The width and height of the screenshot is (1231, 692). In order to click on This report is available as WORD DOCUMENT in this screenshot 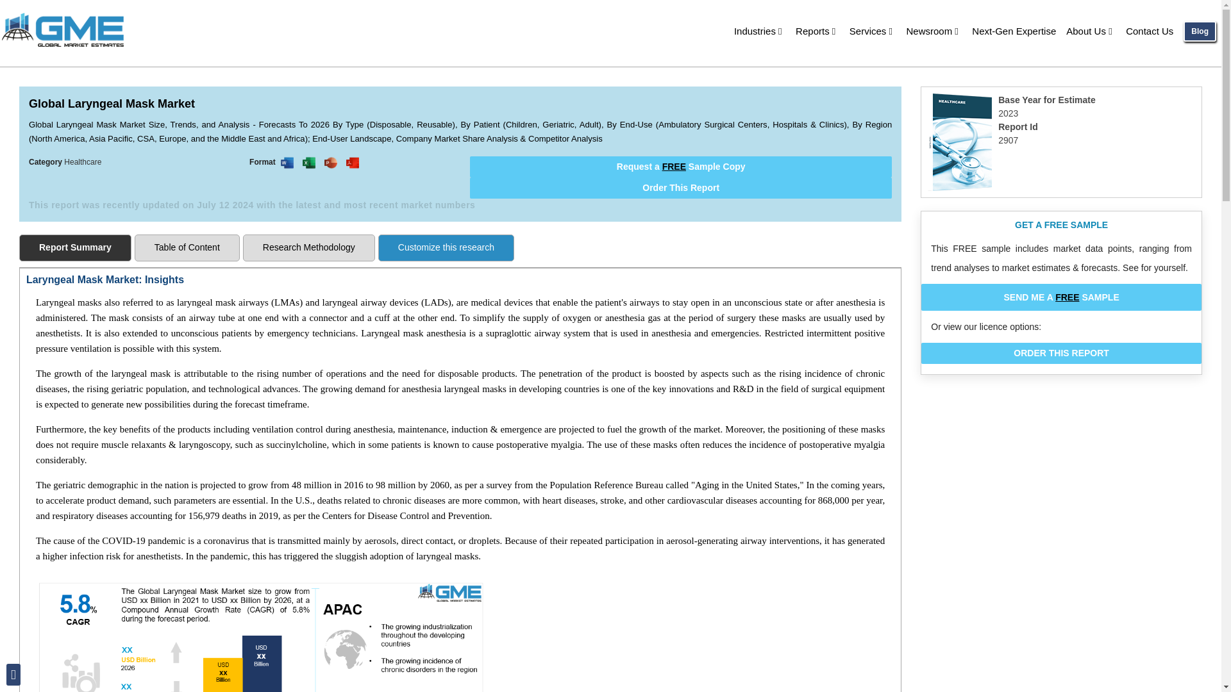, I will do `click(287, 163)`.